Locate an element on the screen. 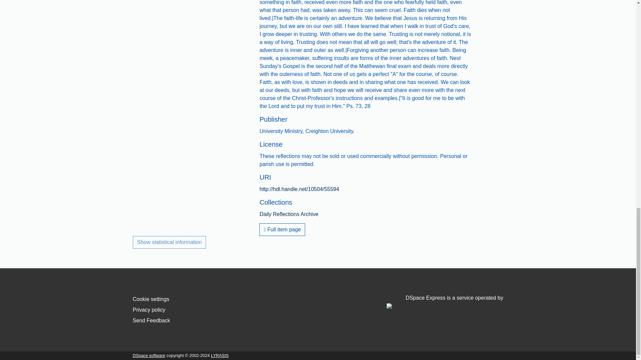  LYRASIS is located at coordinates (220, 355).